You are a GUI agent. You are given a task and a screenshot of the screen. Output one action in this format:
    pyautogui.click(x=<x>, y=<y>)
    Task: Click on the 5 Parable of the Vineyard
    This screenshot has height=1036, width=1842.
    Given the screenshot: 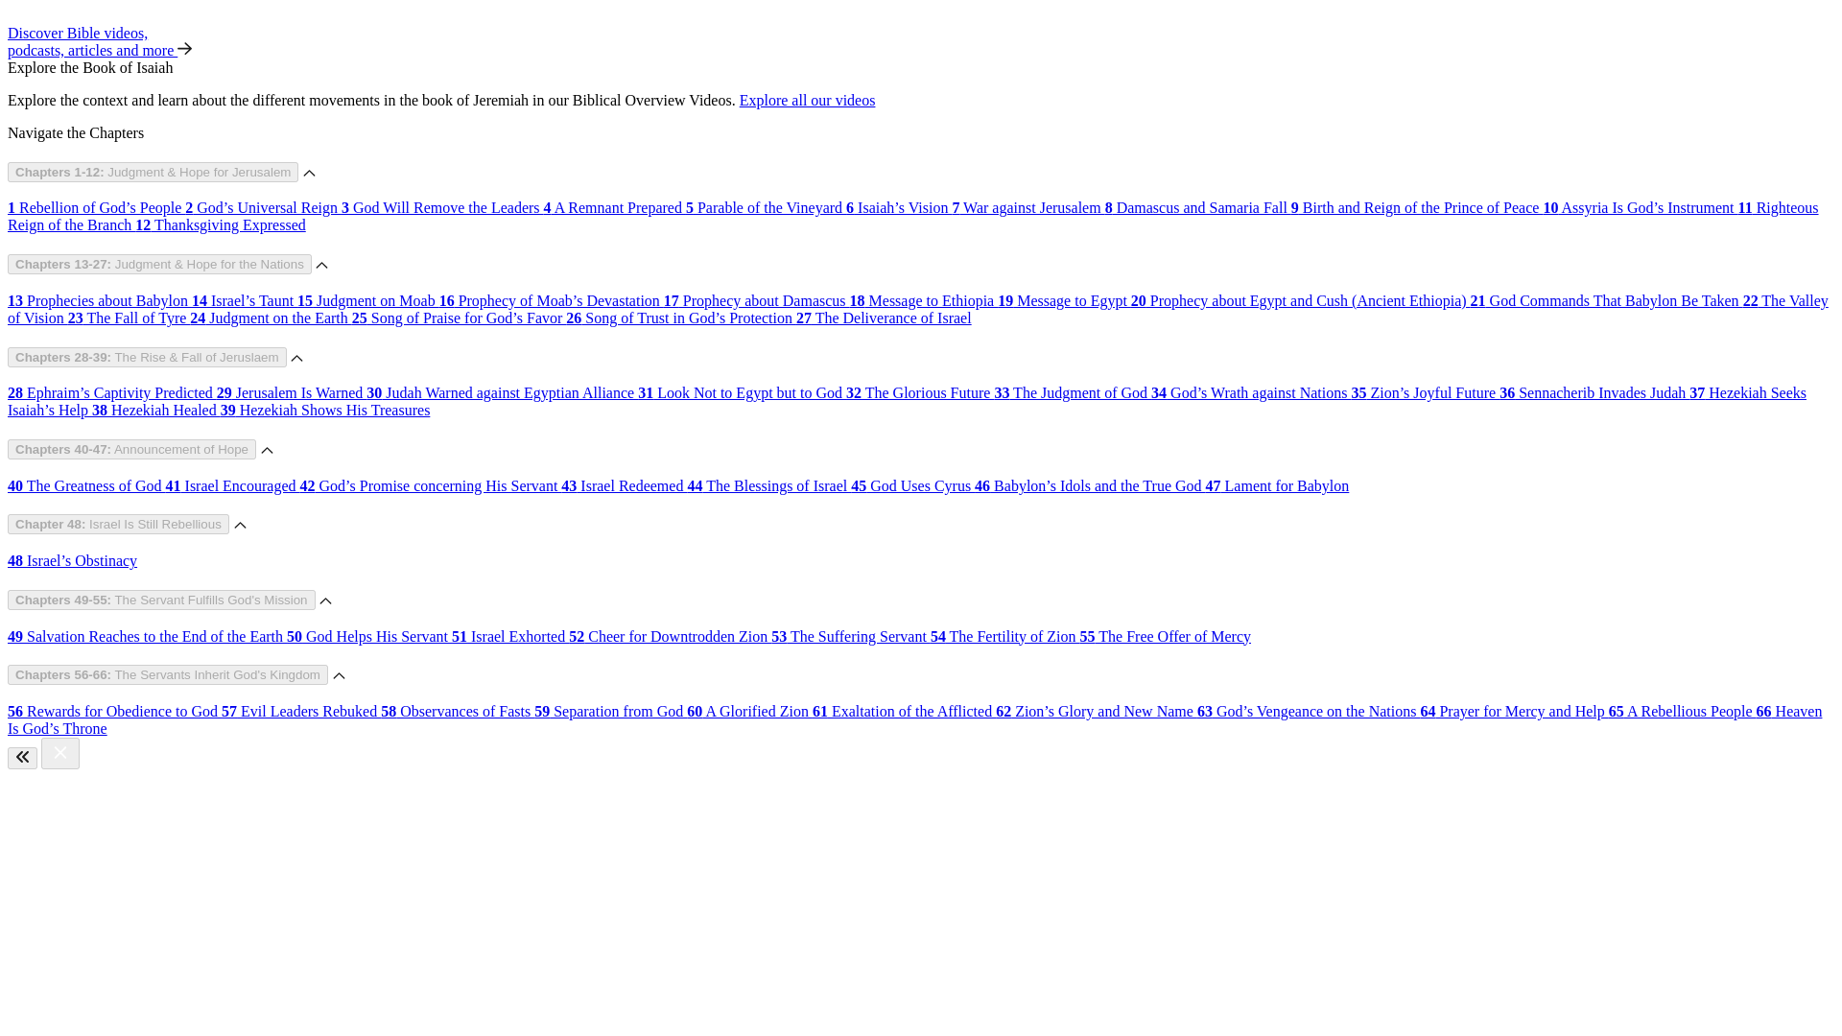 What is the action you would take?
    pyautogui.click(x=766, y=207)
    